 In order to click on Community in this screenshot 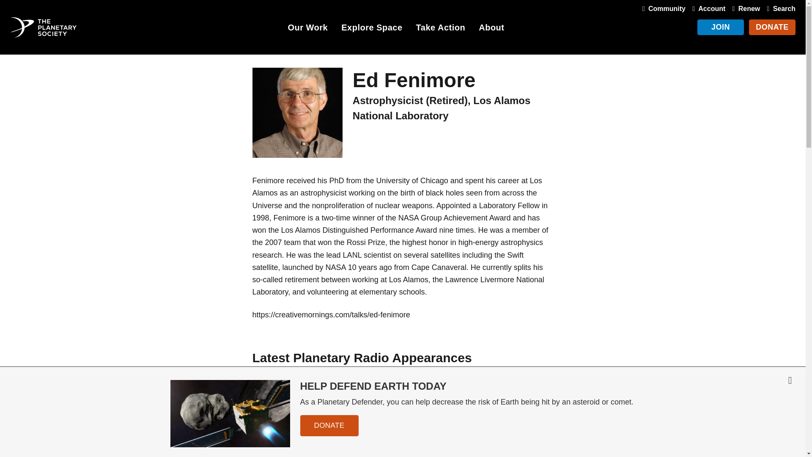, I will do `click(662, 8)`.